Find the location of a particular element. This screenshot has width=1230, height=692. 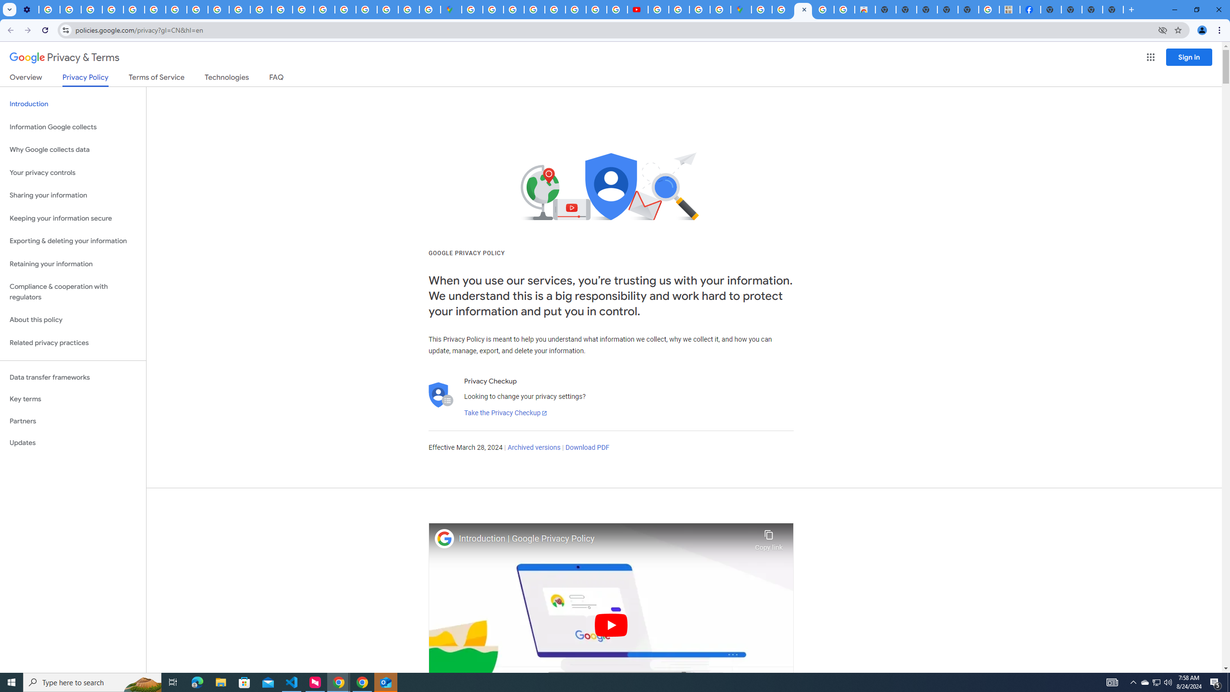

New Tab is located at coordinates (1113, 10).